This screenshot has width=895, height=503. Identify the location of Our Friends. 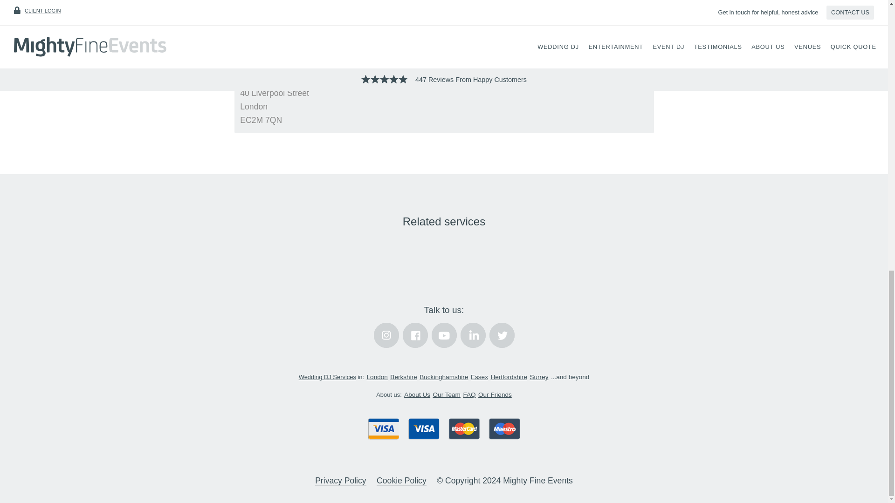
(495, 395).